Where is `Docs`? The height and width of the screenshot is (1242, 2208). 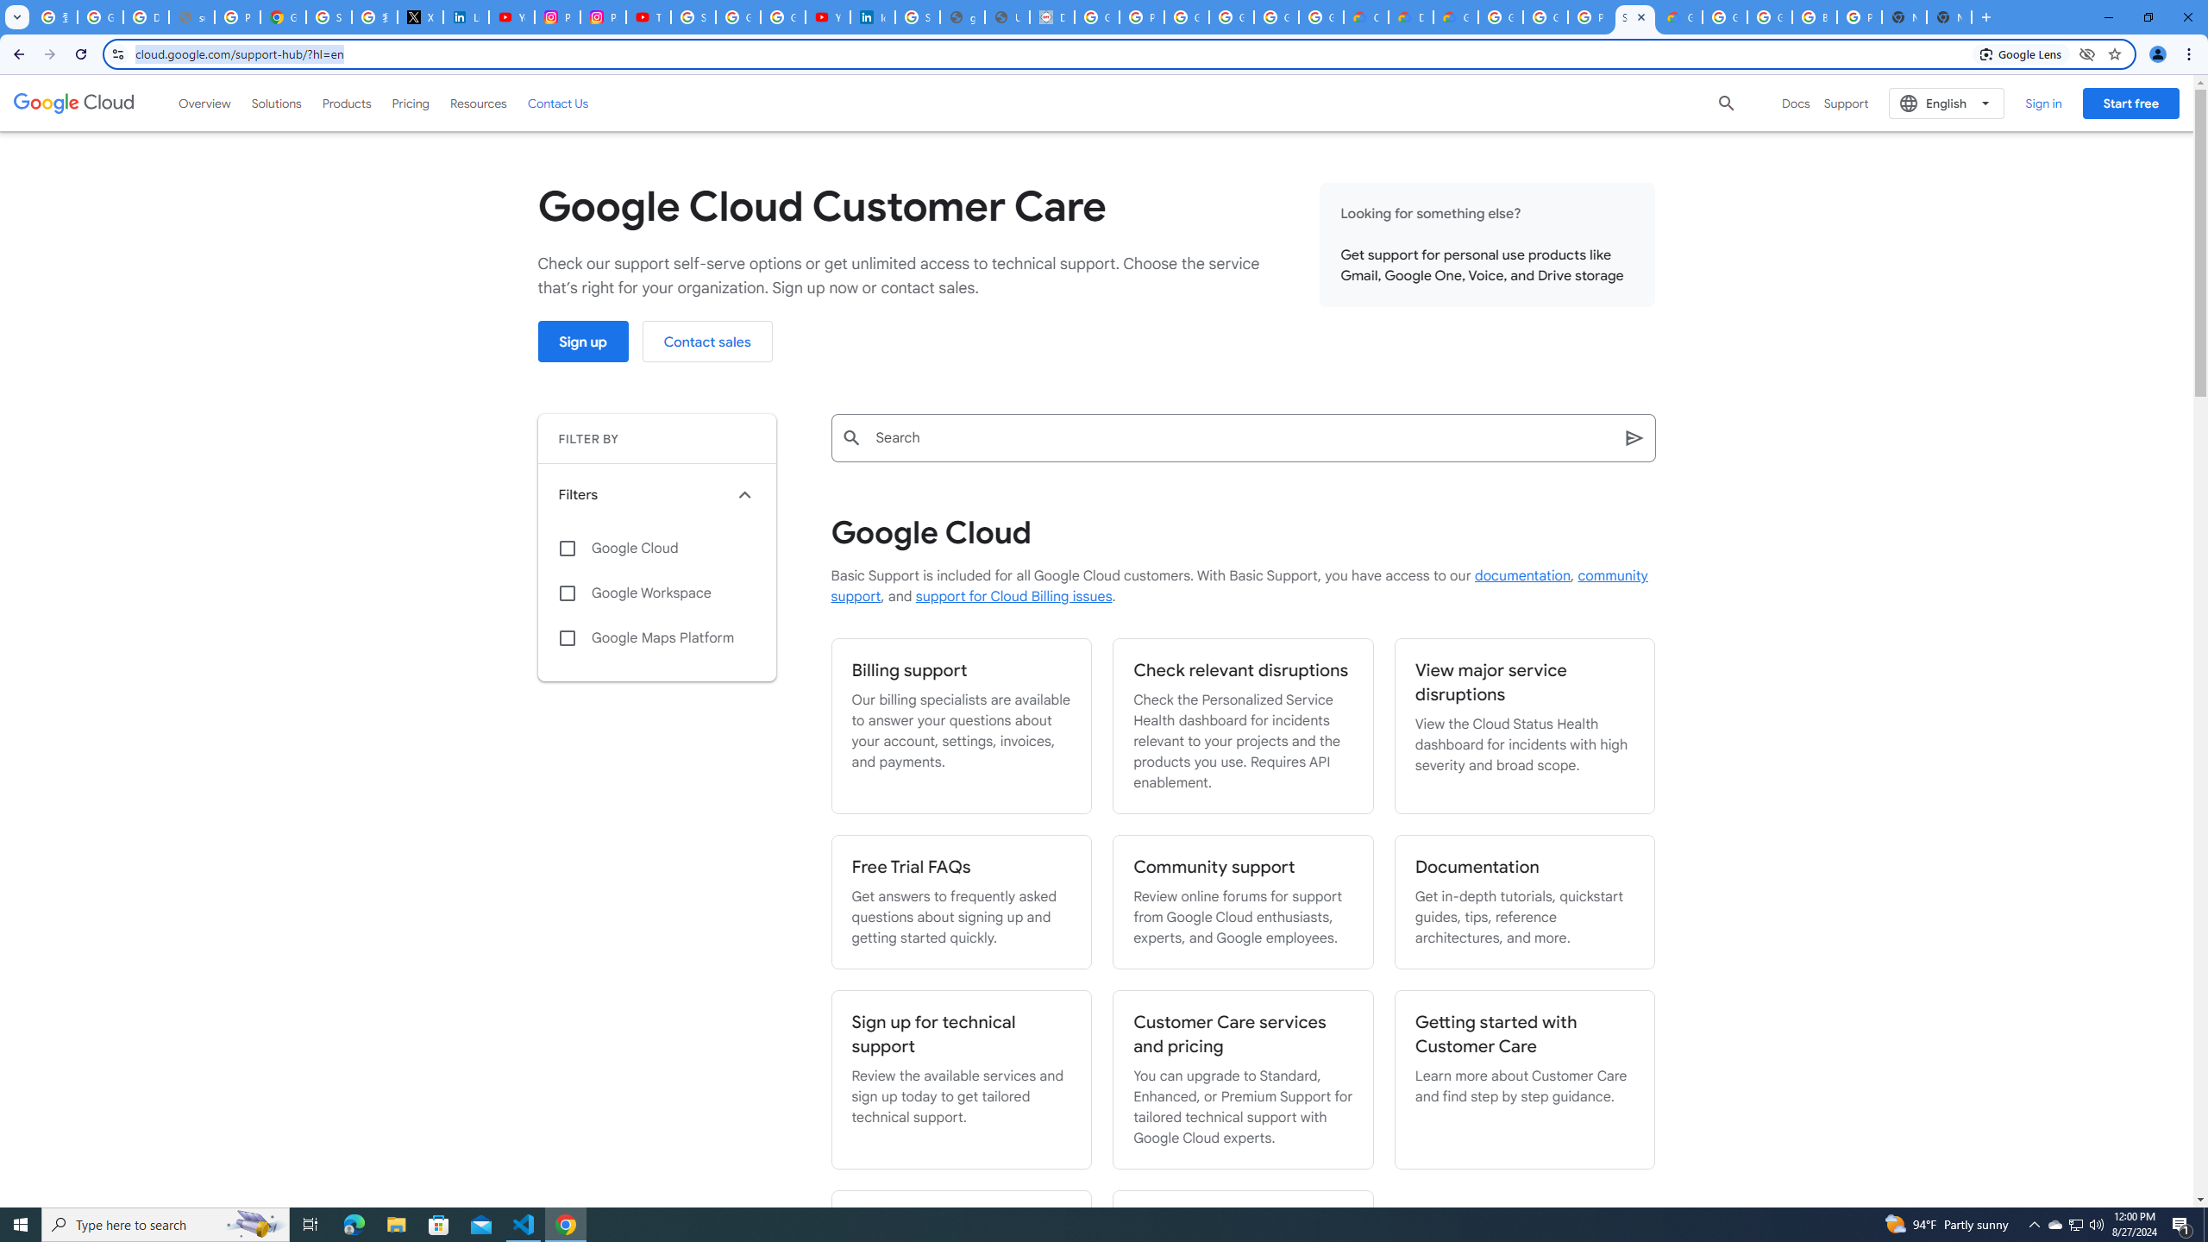
Docs is located at coordinates (1796, 103).